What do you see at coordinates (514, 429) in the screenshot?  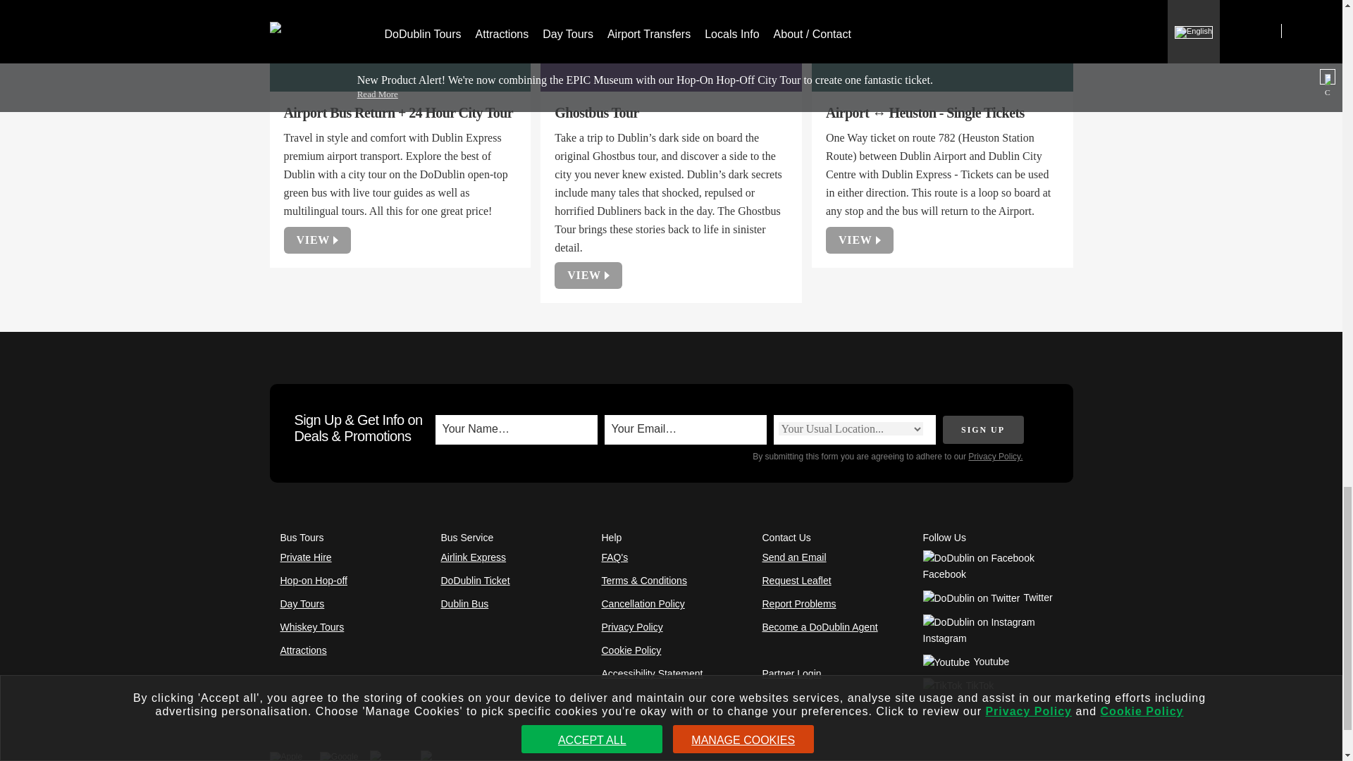 I see `Newsletter Signup - Name` at bounding box center [514, 429].